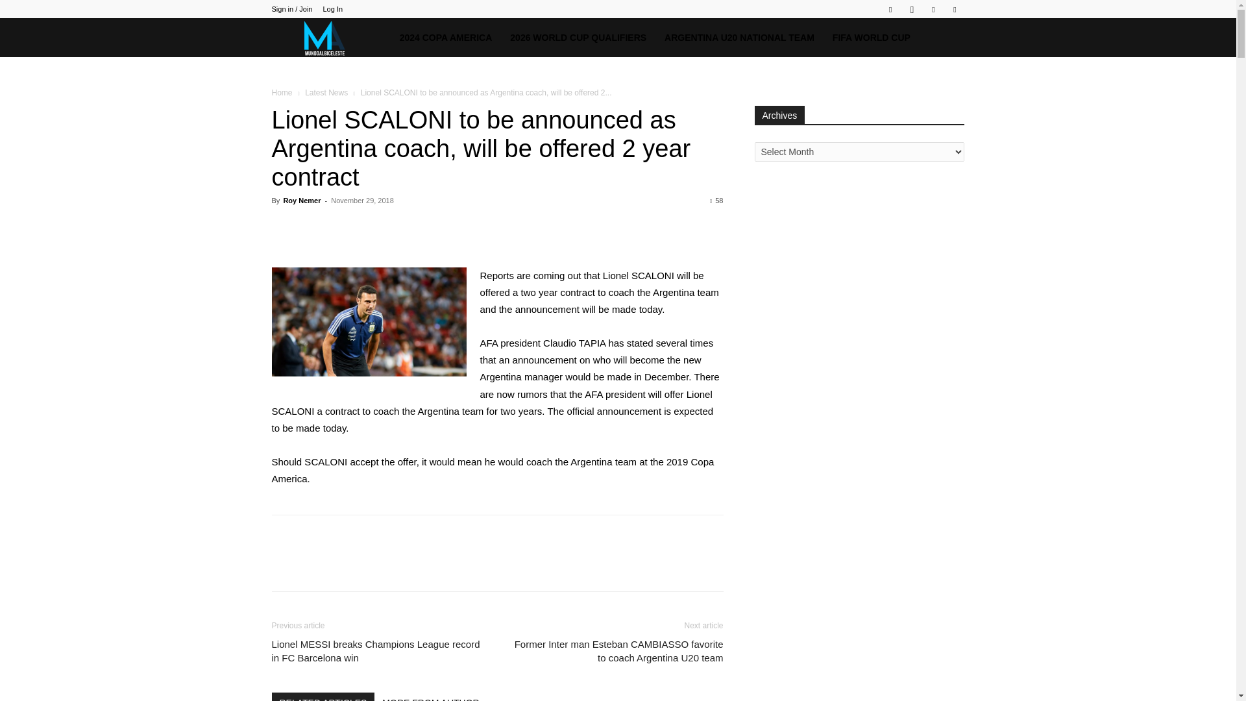 This screenshot has width=1246, height=701. Describe the element at coordinates (446, 38) in the screenshot. I see `2024 COPA AMERICA` at that location.